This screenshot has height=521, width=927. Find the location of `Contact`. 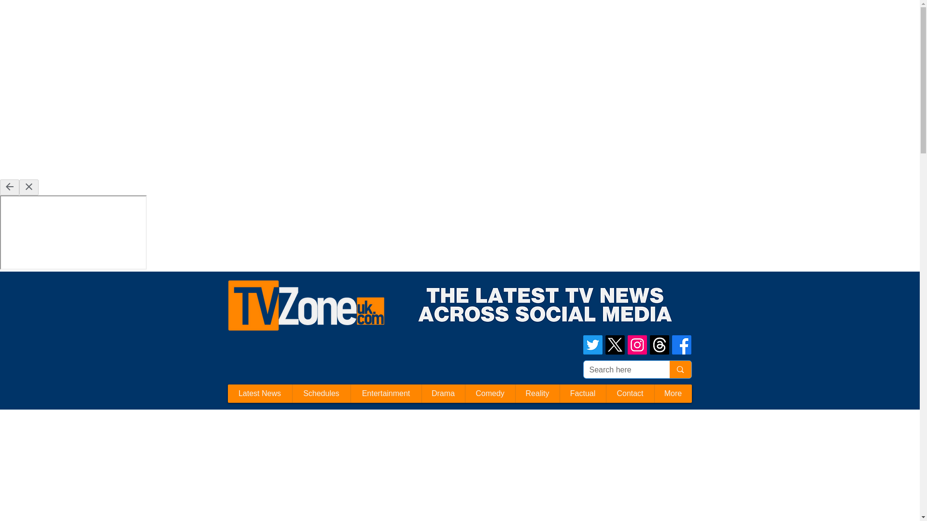

Contact is located at coordinates (629, 394).